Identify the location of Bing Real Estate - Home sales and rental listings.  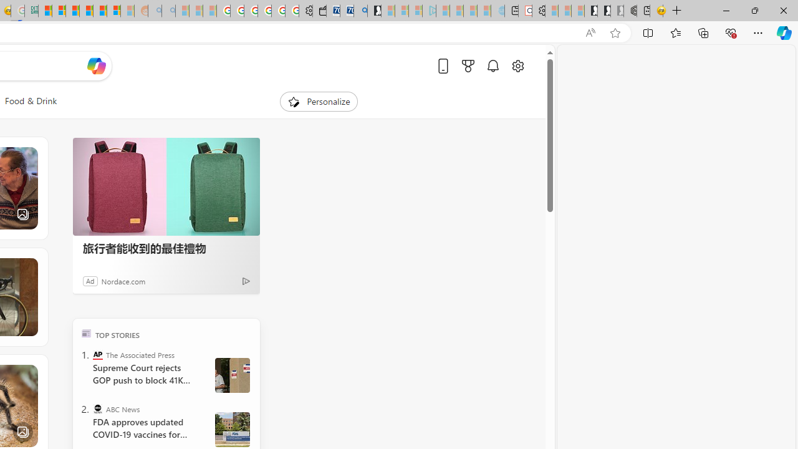
(360, 11).